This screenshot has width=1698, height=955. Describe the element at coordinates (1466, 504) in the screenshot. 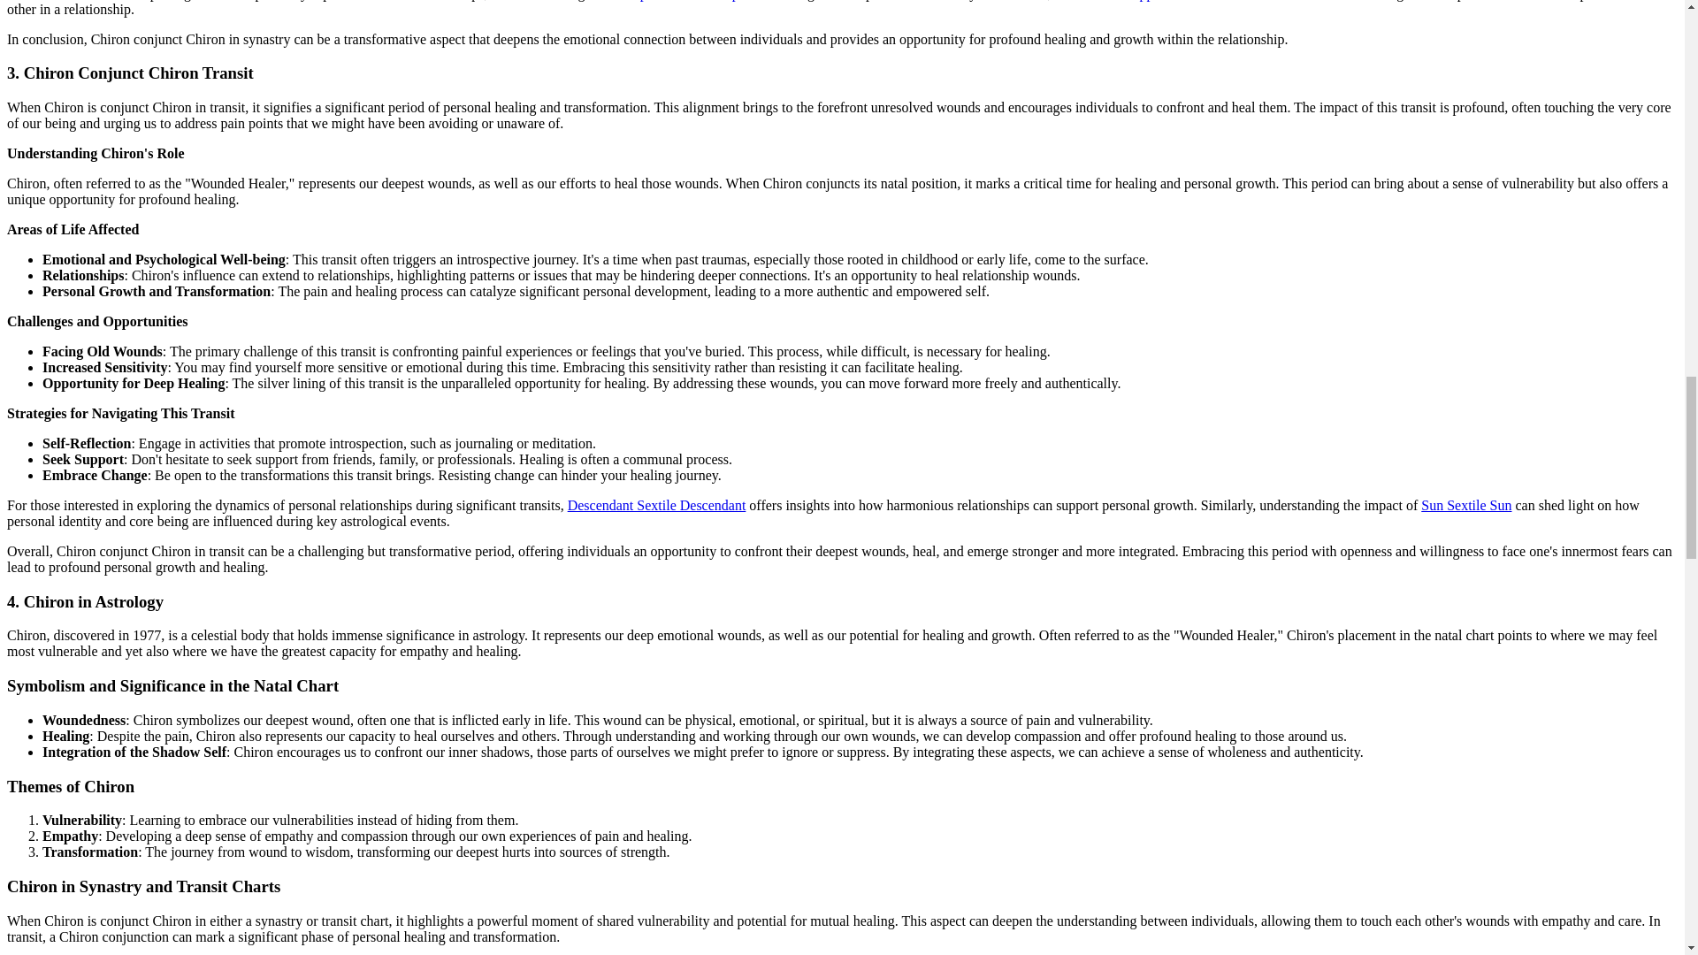

I see `Sun Sextile Sun` at that location.